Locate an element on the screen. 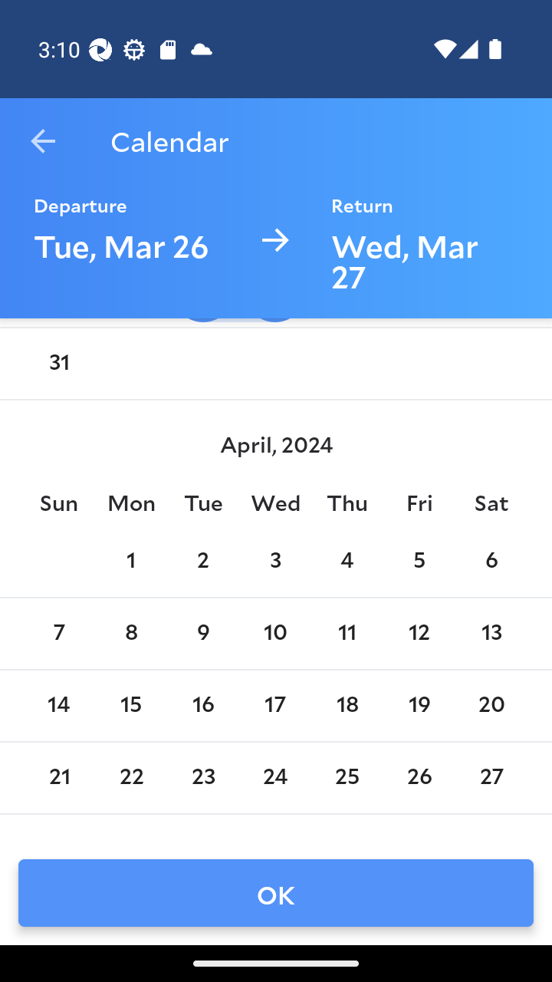 The width and height of the screenshot is (552, 982). 12 is located at coordinates (419, 634).